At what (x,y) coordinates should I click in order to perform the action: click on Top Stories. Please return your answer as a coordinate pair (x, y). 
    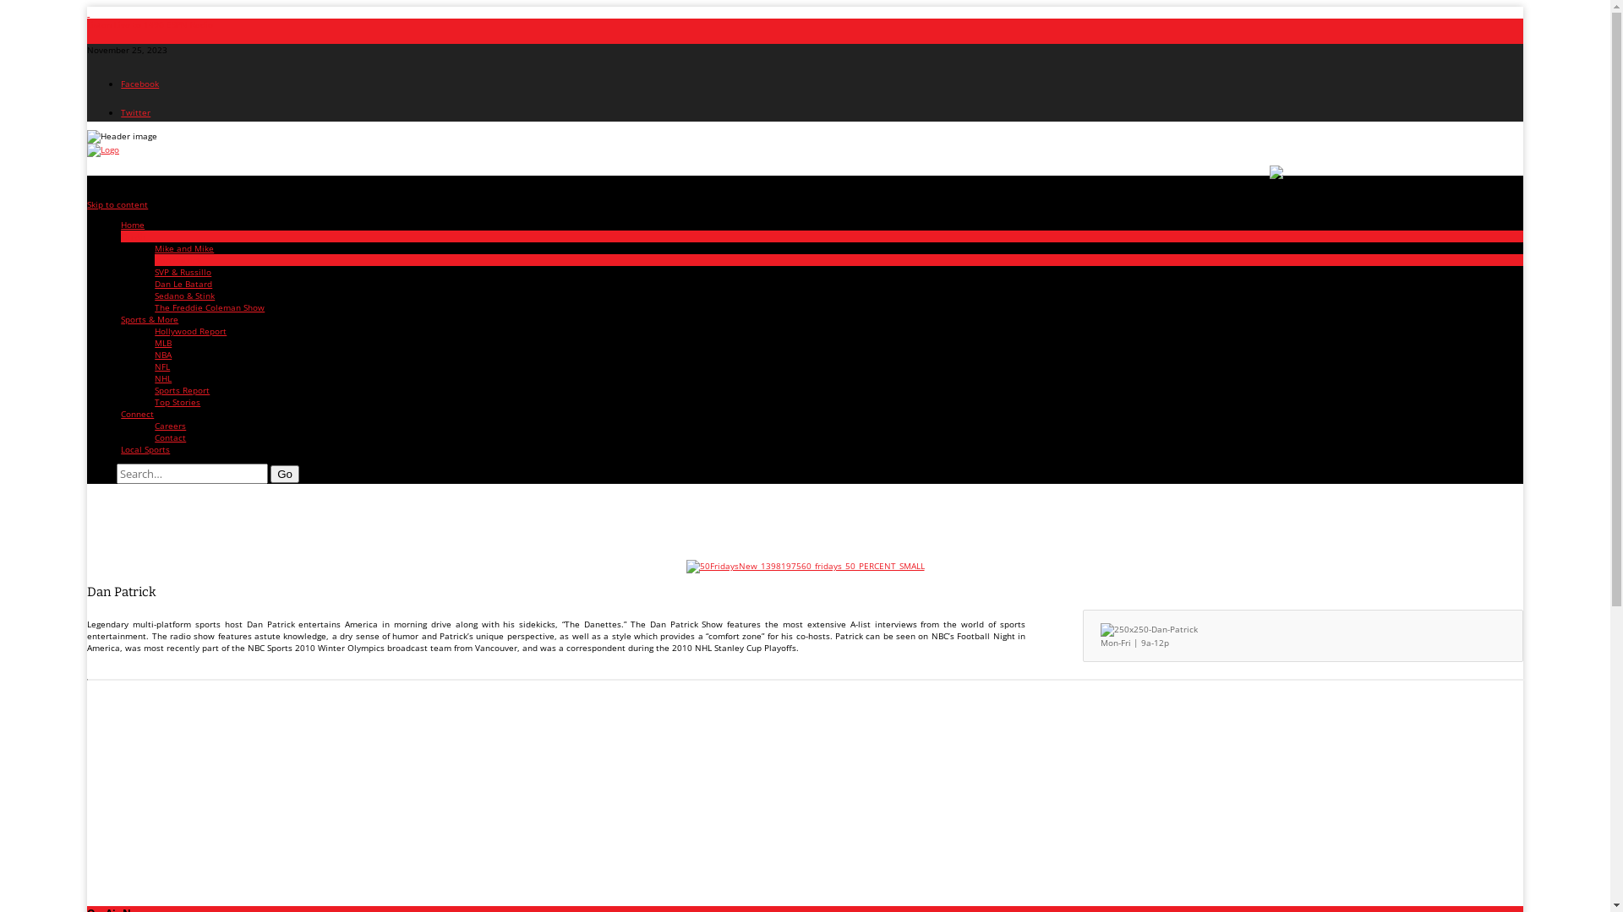
    Looking at the image, I should click on (178, 402).